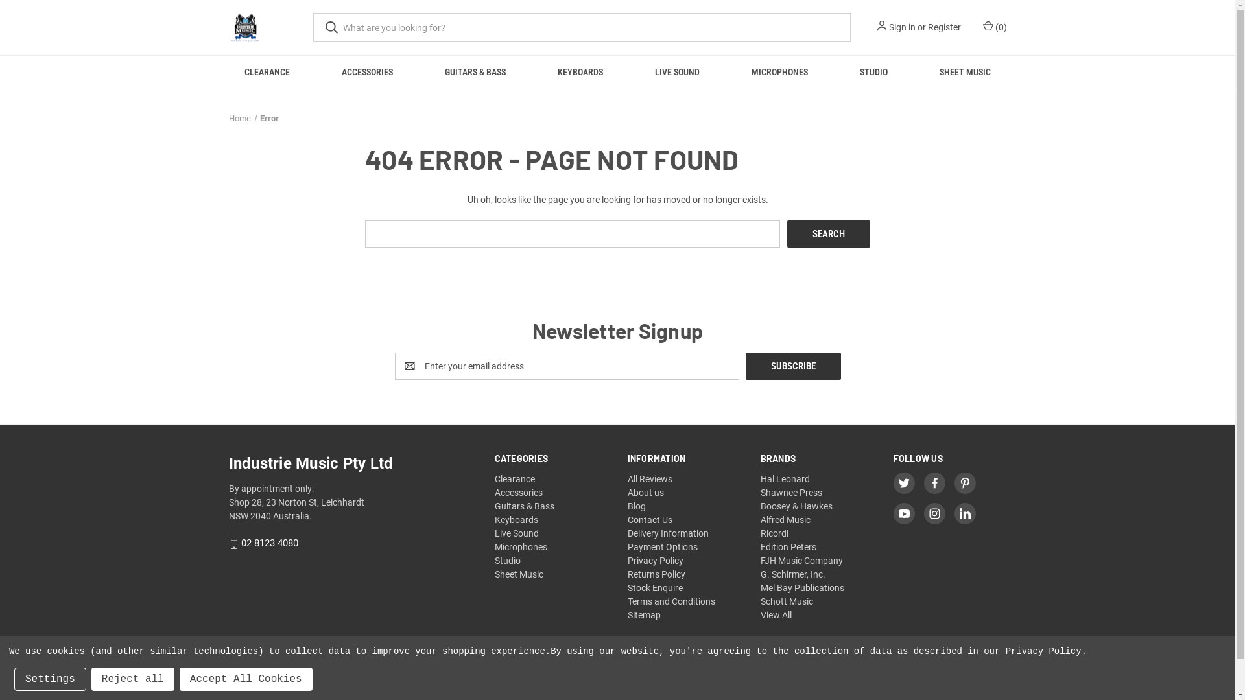 Image resolution: width=1245 pixels, height=700 pixels. Describe the element at coordinates (517, 533) in the screenshot. I see `Live Sound` at that location.